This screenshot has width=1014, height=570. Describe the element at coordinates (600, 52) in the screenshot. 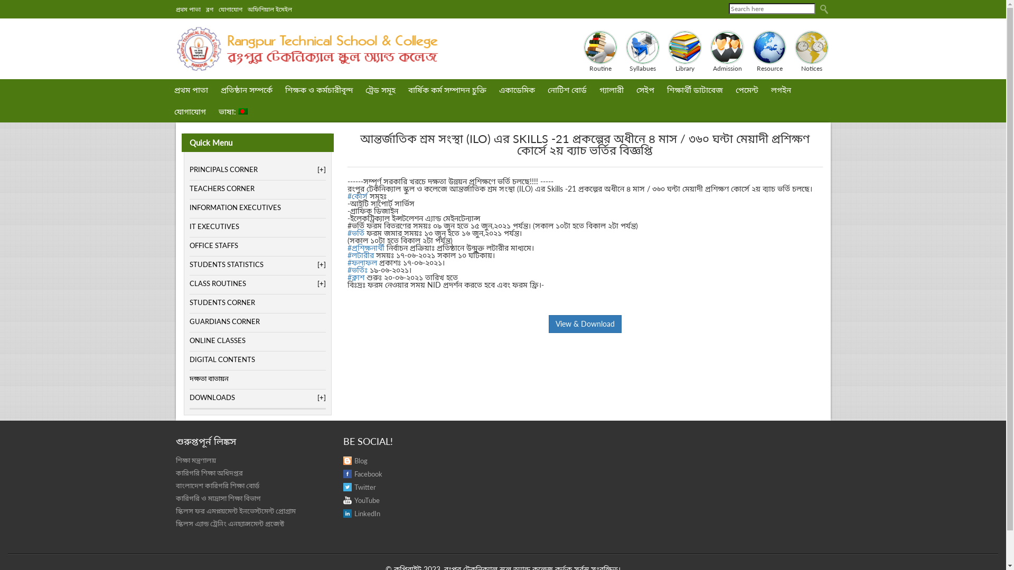

I see `Routine` at that location.